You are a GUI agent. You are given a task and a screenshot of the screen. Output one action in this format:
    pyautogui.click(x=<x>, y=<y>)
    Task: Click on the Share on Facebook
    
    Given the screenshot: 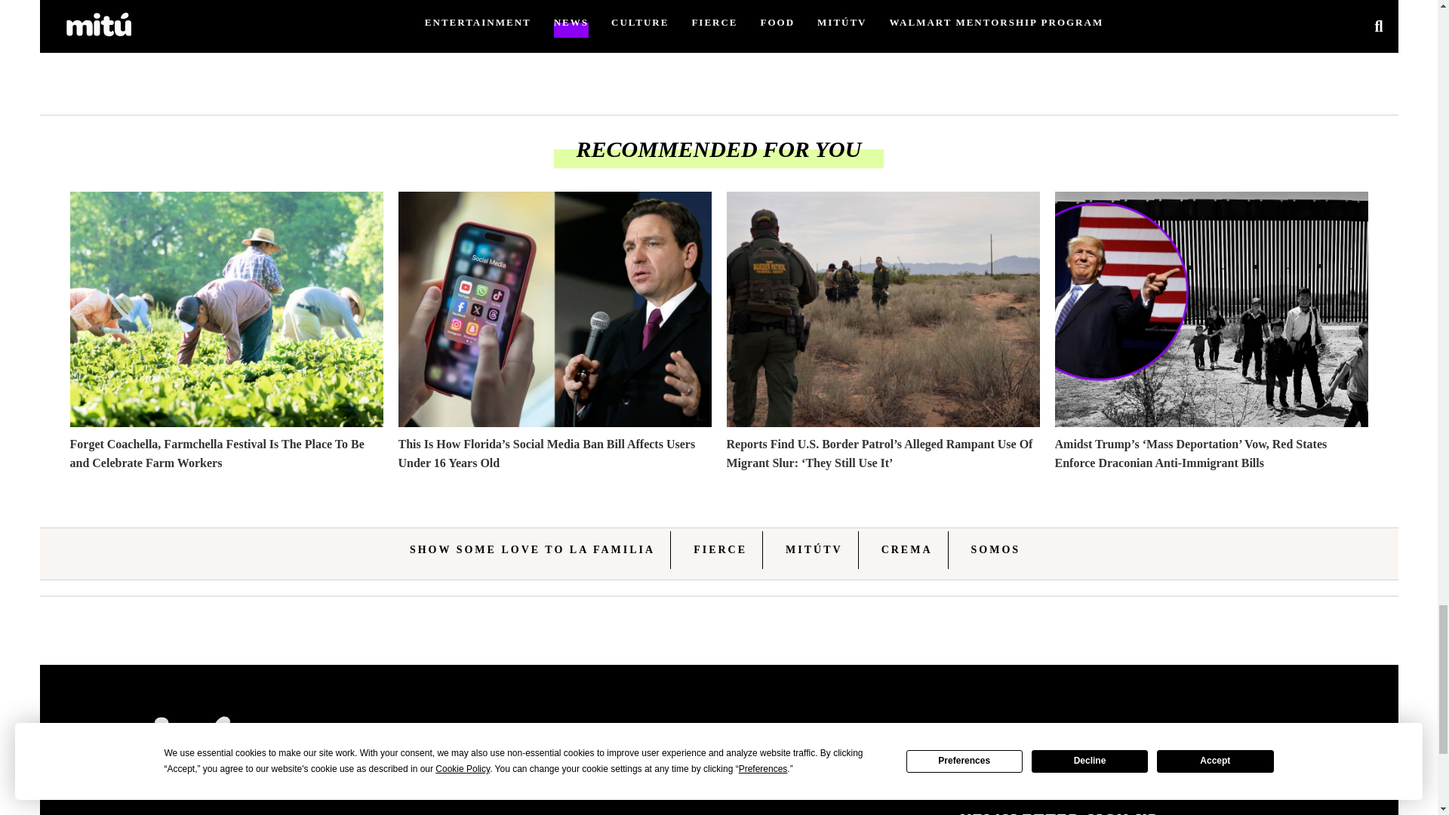 What is the action you would take?
    pyautogui.click(x=572, y=26)
    